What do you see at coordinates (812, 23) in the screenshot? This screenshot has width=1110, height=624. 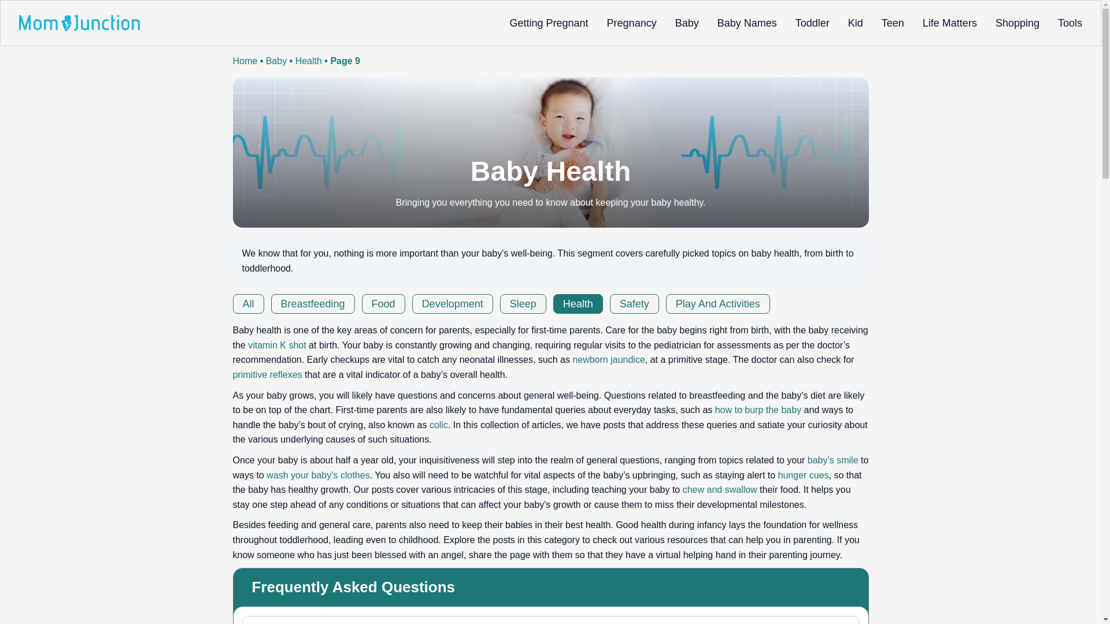 I see `Toddler` at bounding box center [812, 23].